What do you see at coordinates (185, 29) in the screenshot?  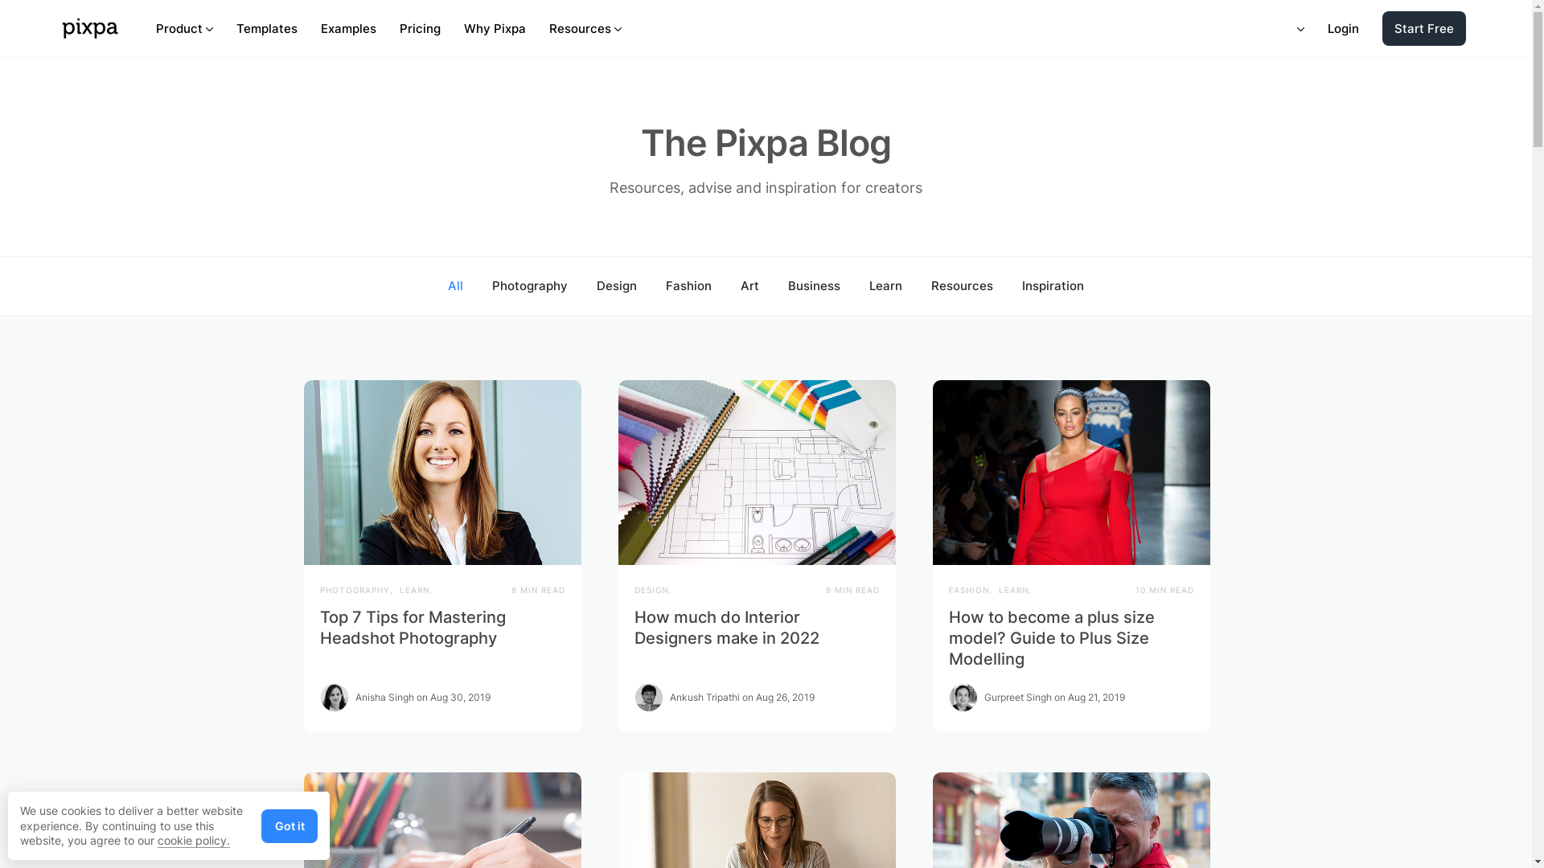 I see `Product` at bounding box center [185, 29].